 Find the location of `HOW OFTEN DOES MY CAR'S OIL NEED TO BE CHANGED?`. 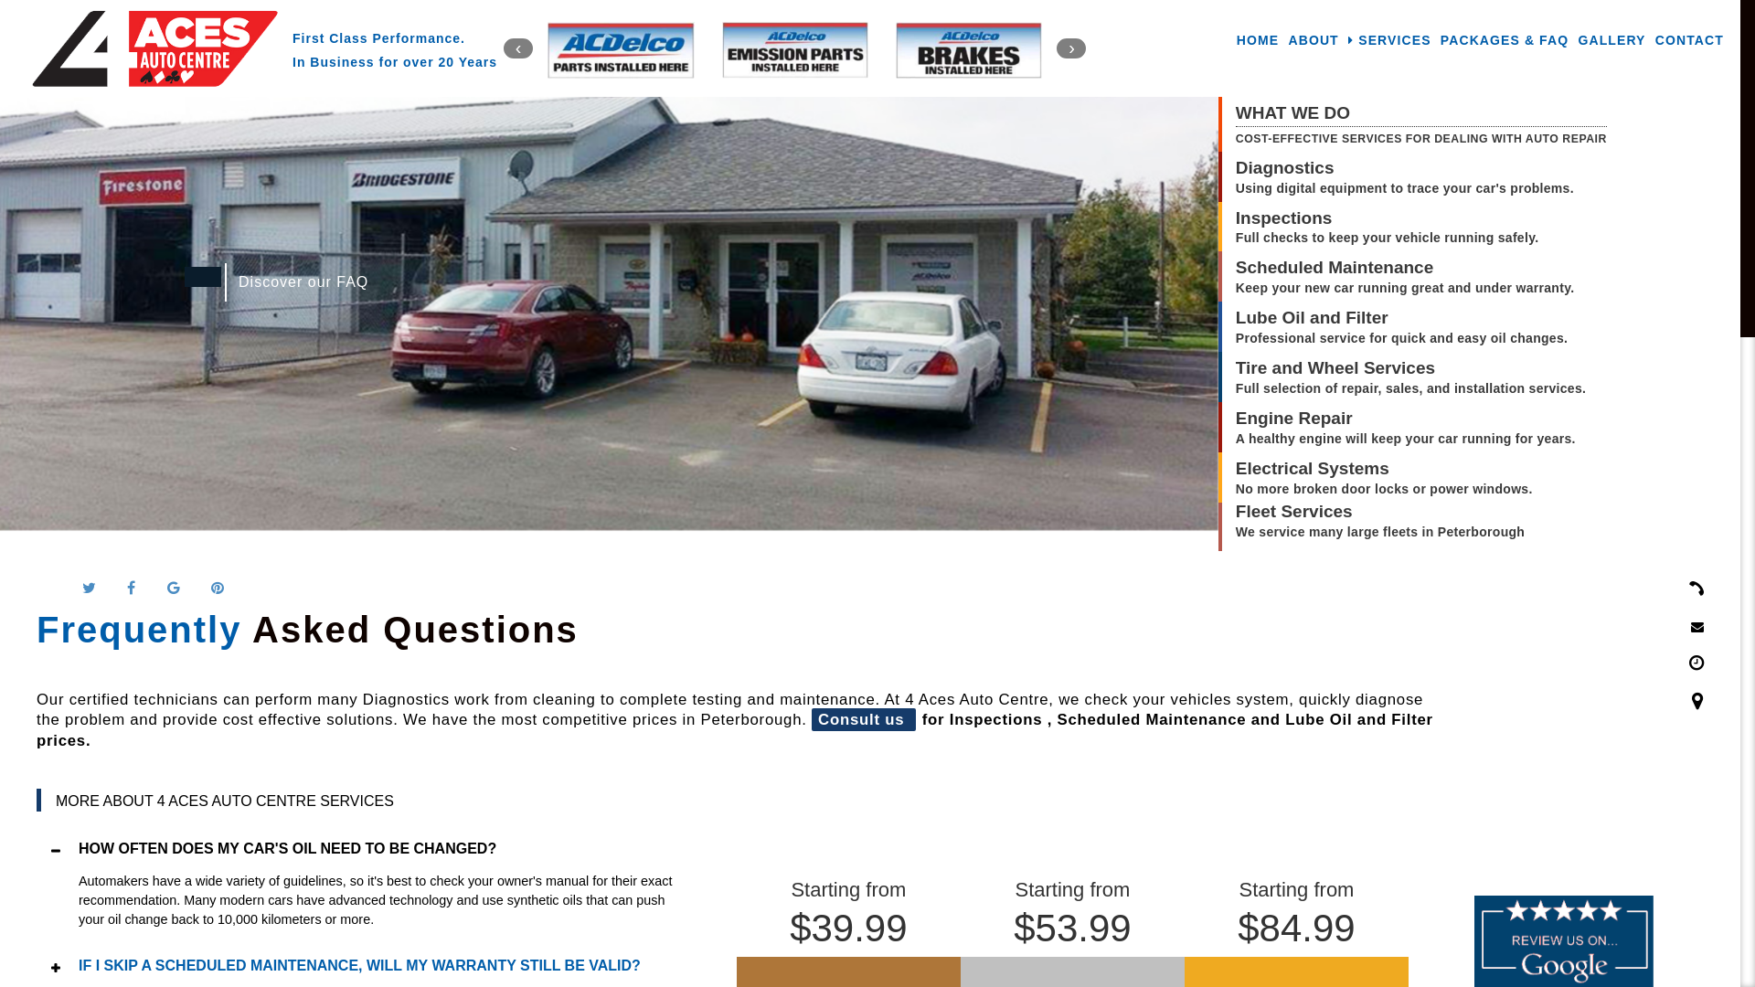

HOW OFTEN DOES MY CAR'S OIL NEED TO BE CHANGED? is located at coordinates (383, 849).